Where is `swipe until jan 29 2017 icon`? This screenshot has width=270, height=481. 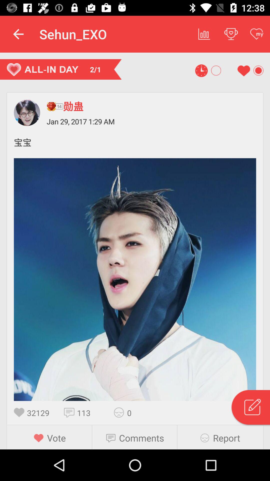
swipe until jan 29 2017 icon is located at coordinates (151, 121).